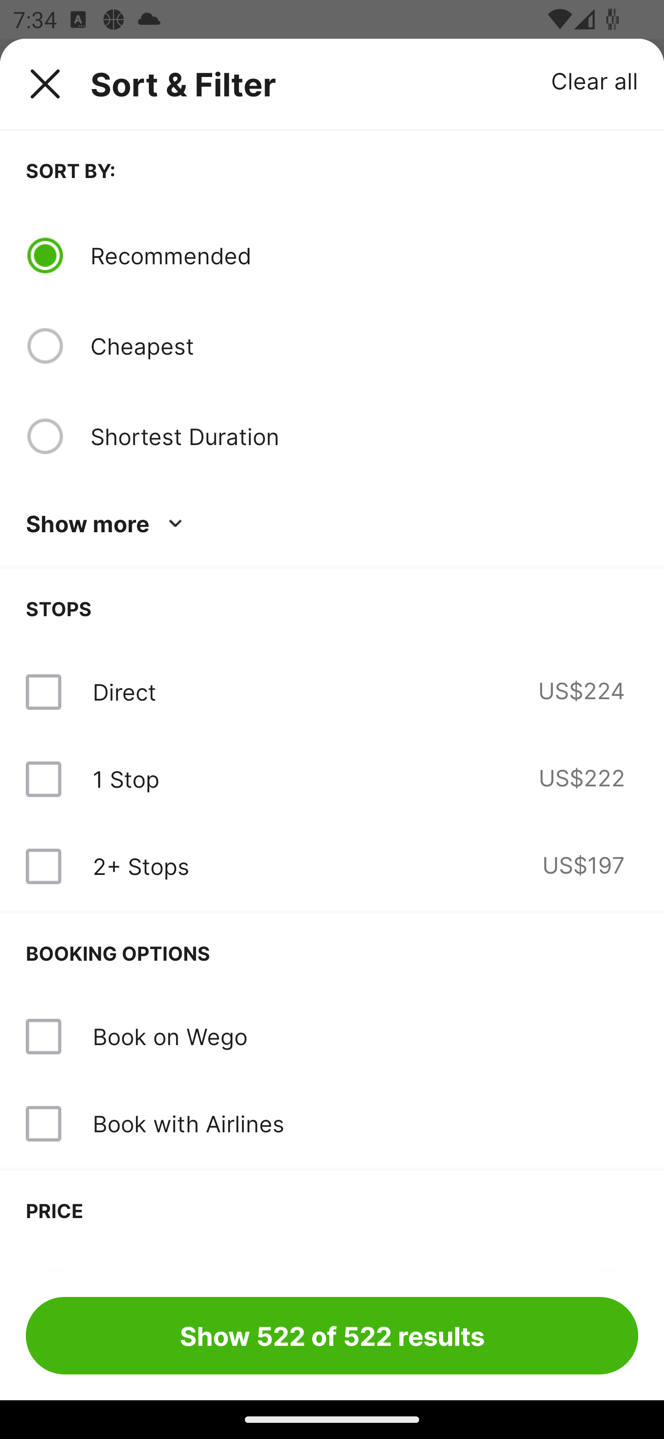 The image size is (664, 1439). I want to click on Book on Wego, so click(332, 1037).